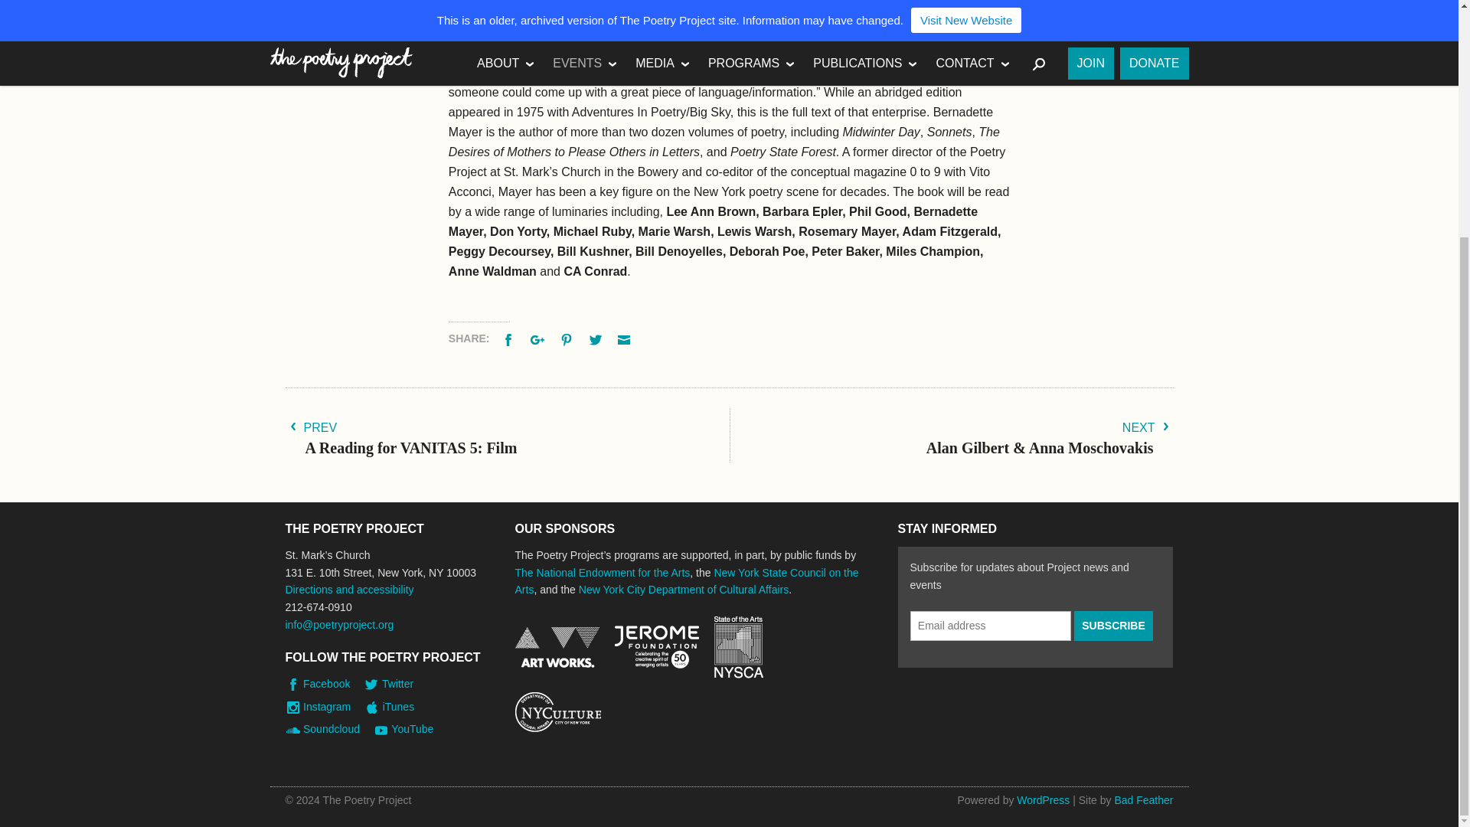 Image resolution: width=1470 pixels, height=827 pixels. I want to click on Facebook, so click(510, 338).